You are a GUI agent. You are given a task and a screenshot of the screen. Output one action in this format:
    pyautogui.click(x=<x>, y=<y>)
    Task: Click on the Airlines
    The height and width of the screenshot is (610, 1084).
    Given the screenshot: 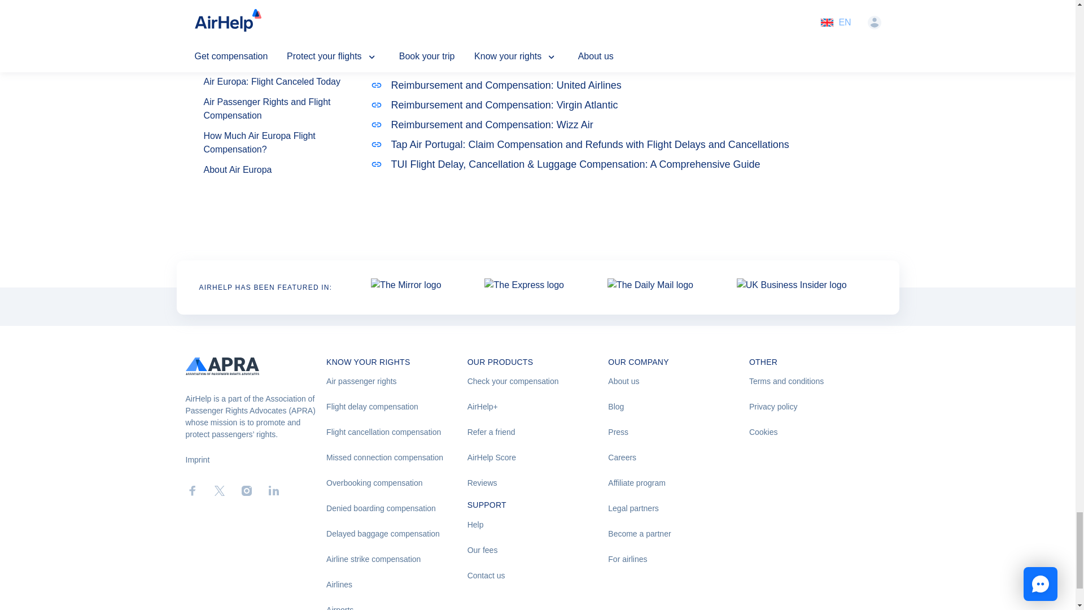 What is the action you would take?
    pyautogui.click(x=396, y=585)
    